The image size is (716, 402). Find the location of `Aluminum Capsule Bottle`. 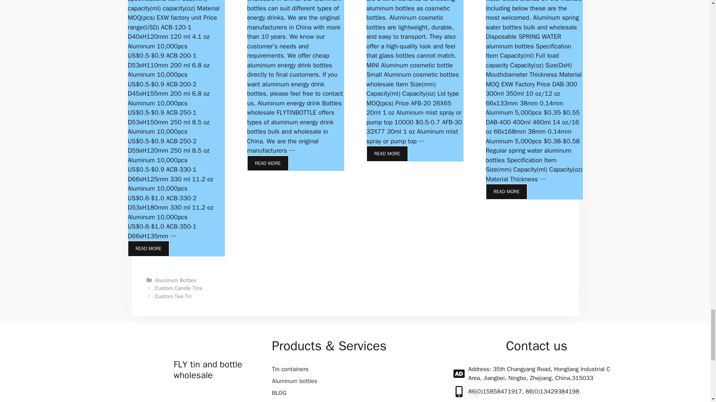

Aluminum Capsule Bottle is located at coordinates (148, 249).